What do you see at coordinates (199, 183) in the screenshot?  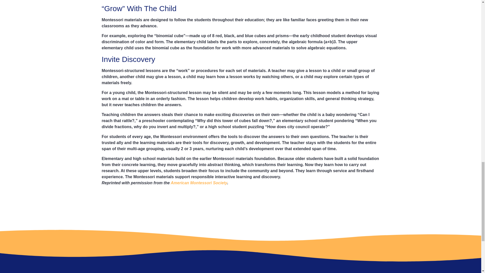 I see `American Montessori Society` at bounding box center [199, 183].